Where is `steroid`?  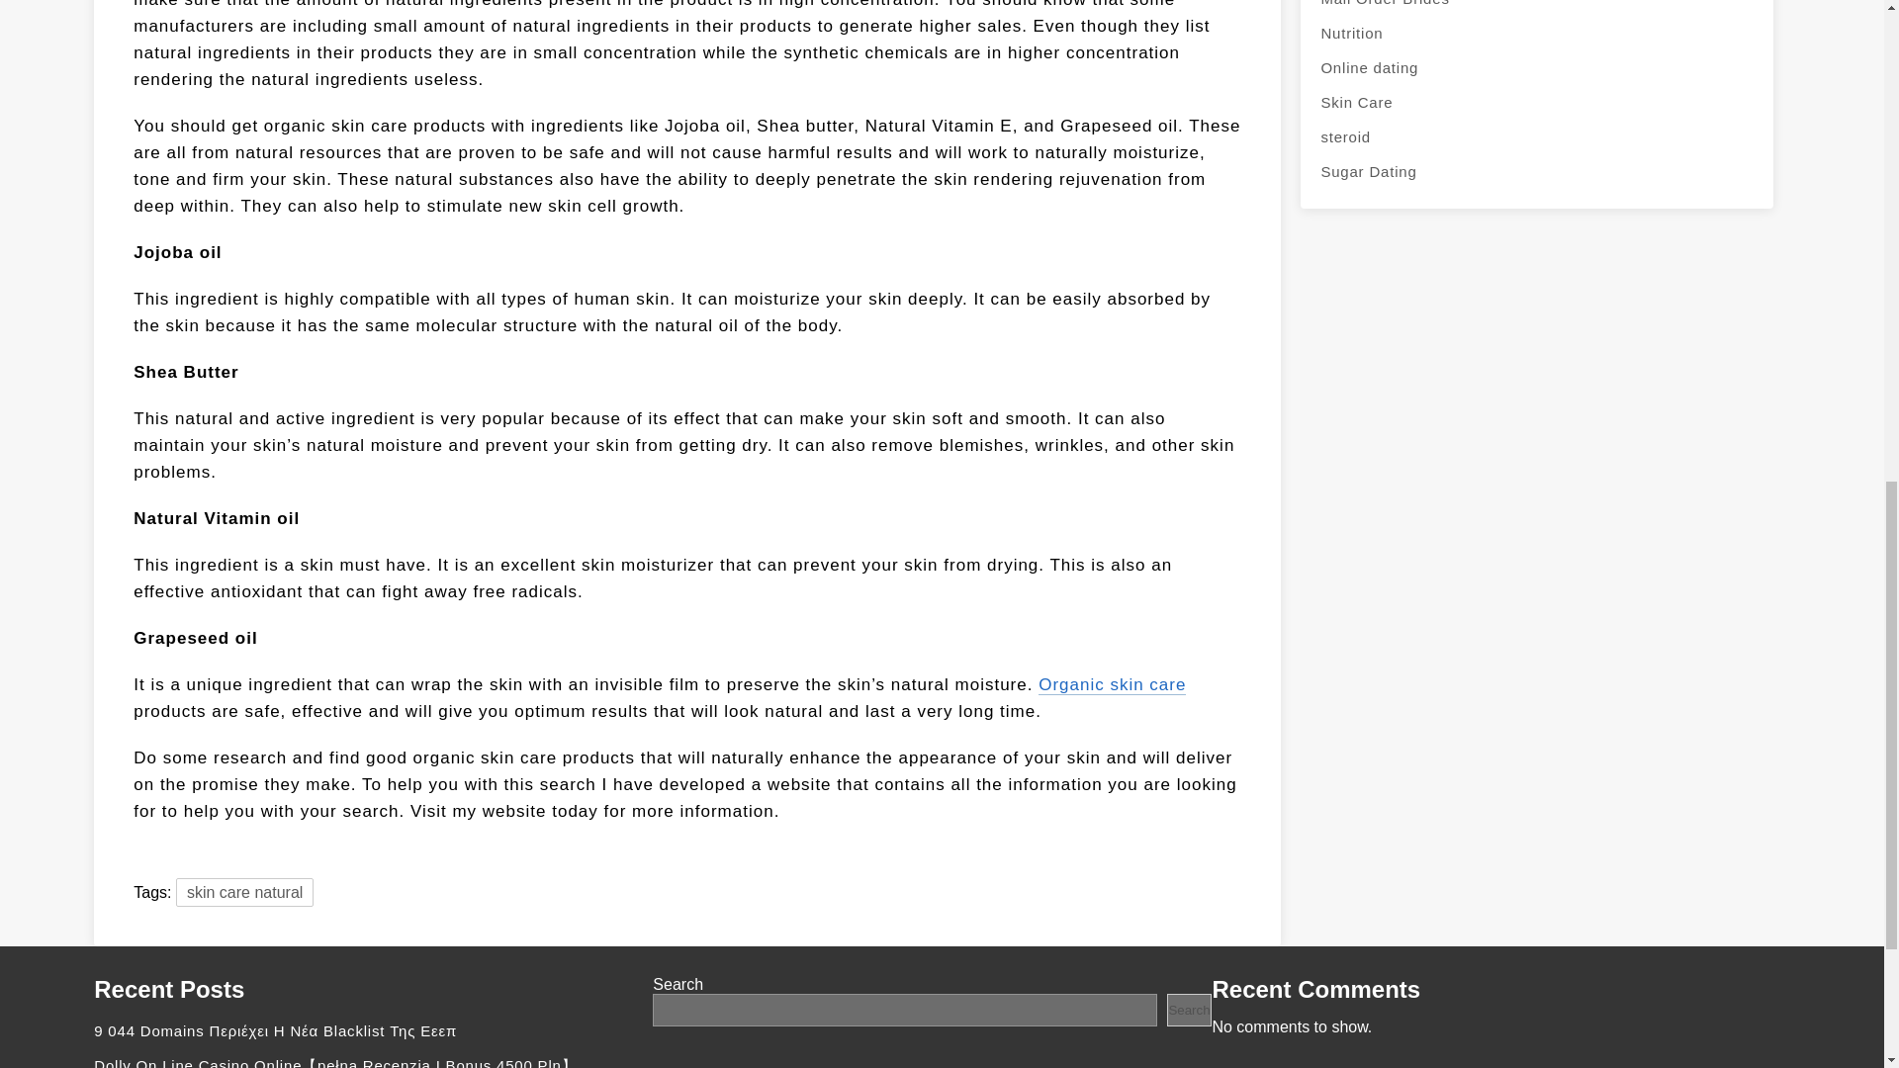
steroid is located at coordinates (1536, 136).